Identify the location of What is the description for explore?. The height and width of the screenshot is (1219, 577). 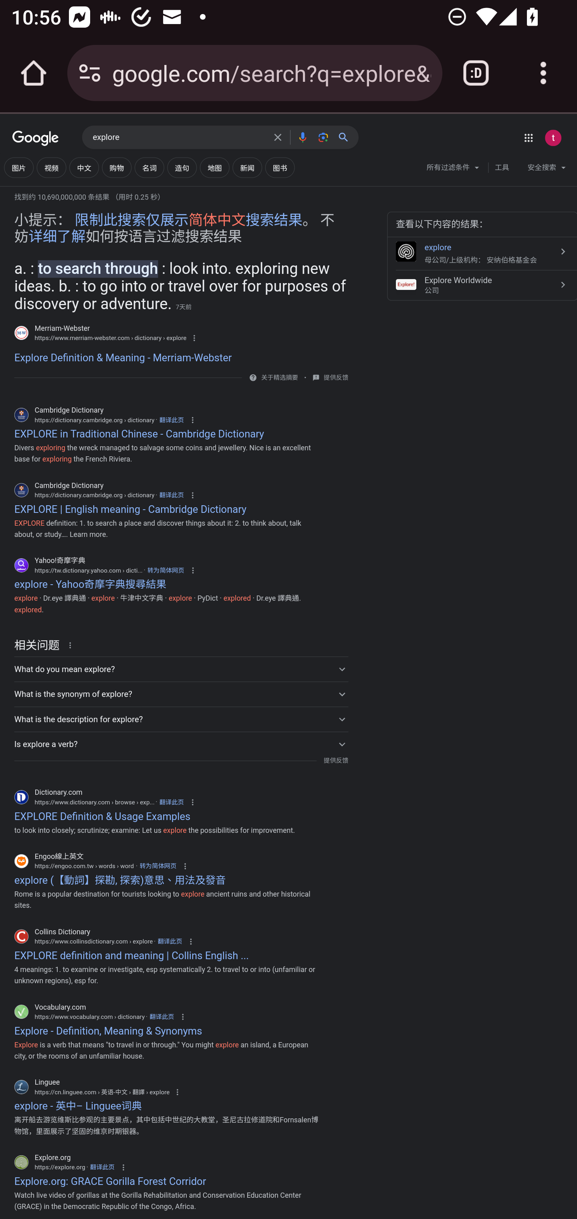
(181, 719).